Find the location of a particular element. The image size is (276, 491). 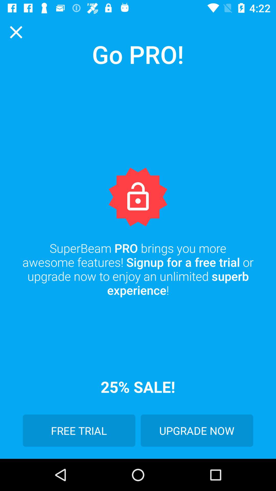

exit the screen is located at coordinates (16, 32).